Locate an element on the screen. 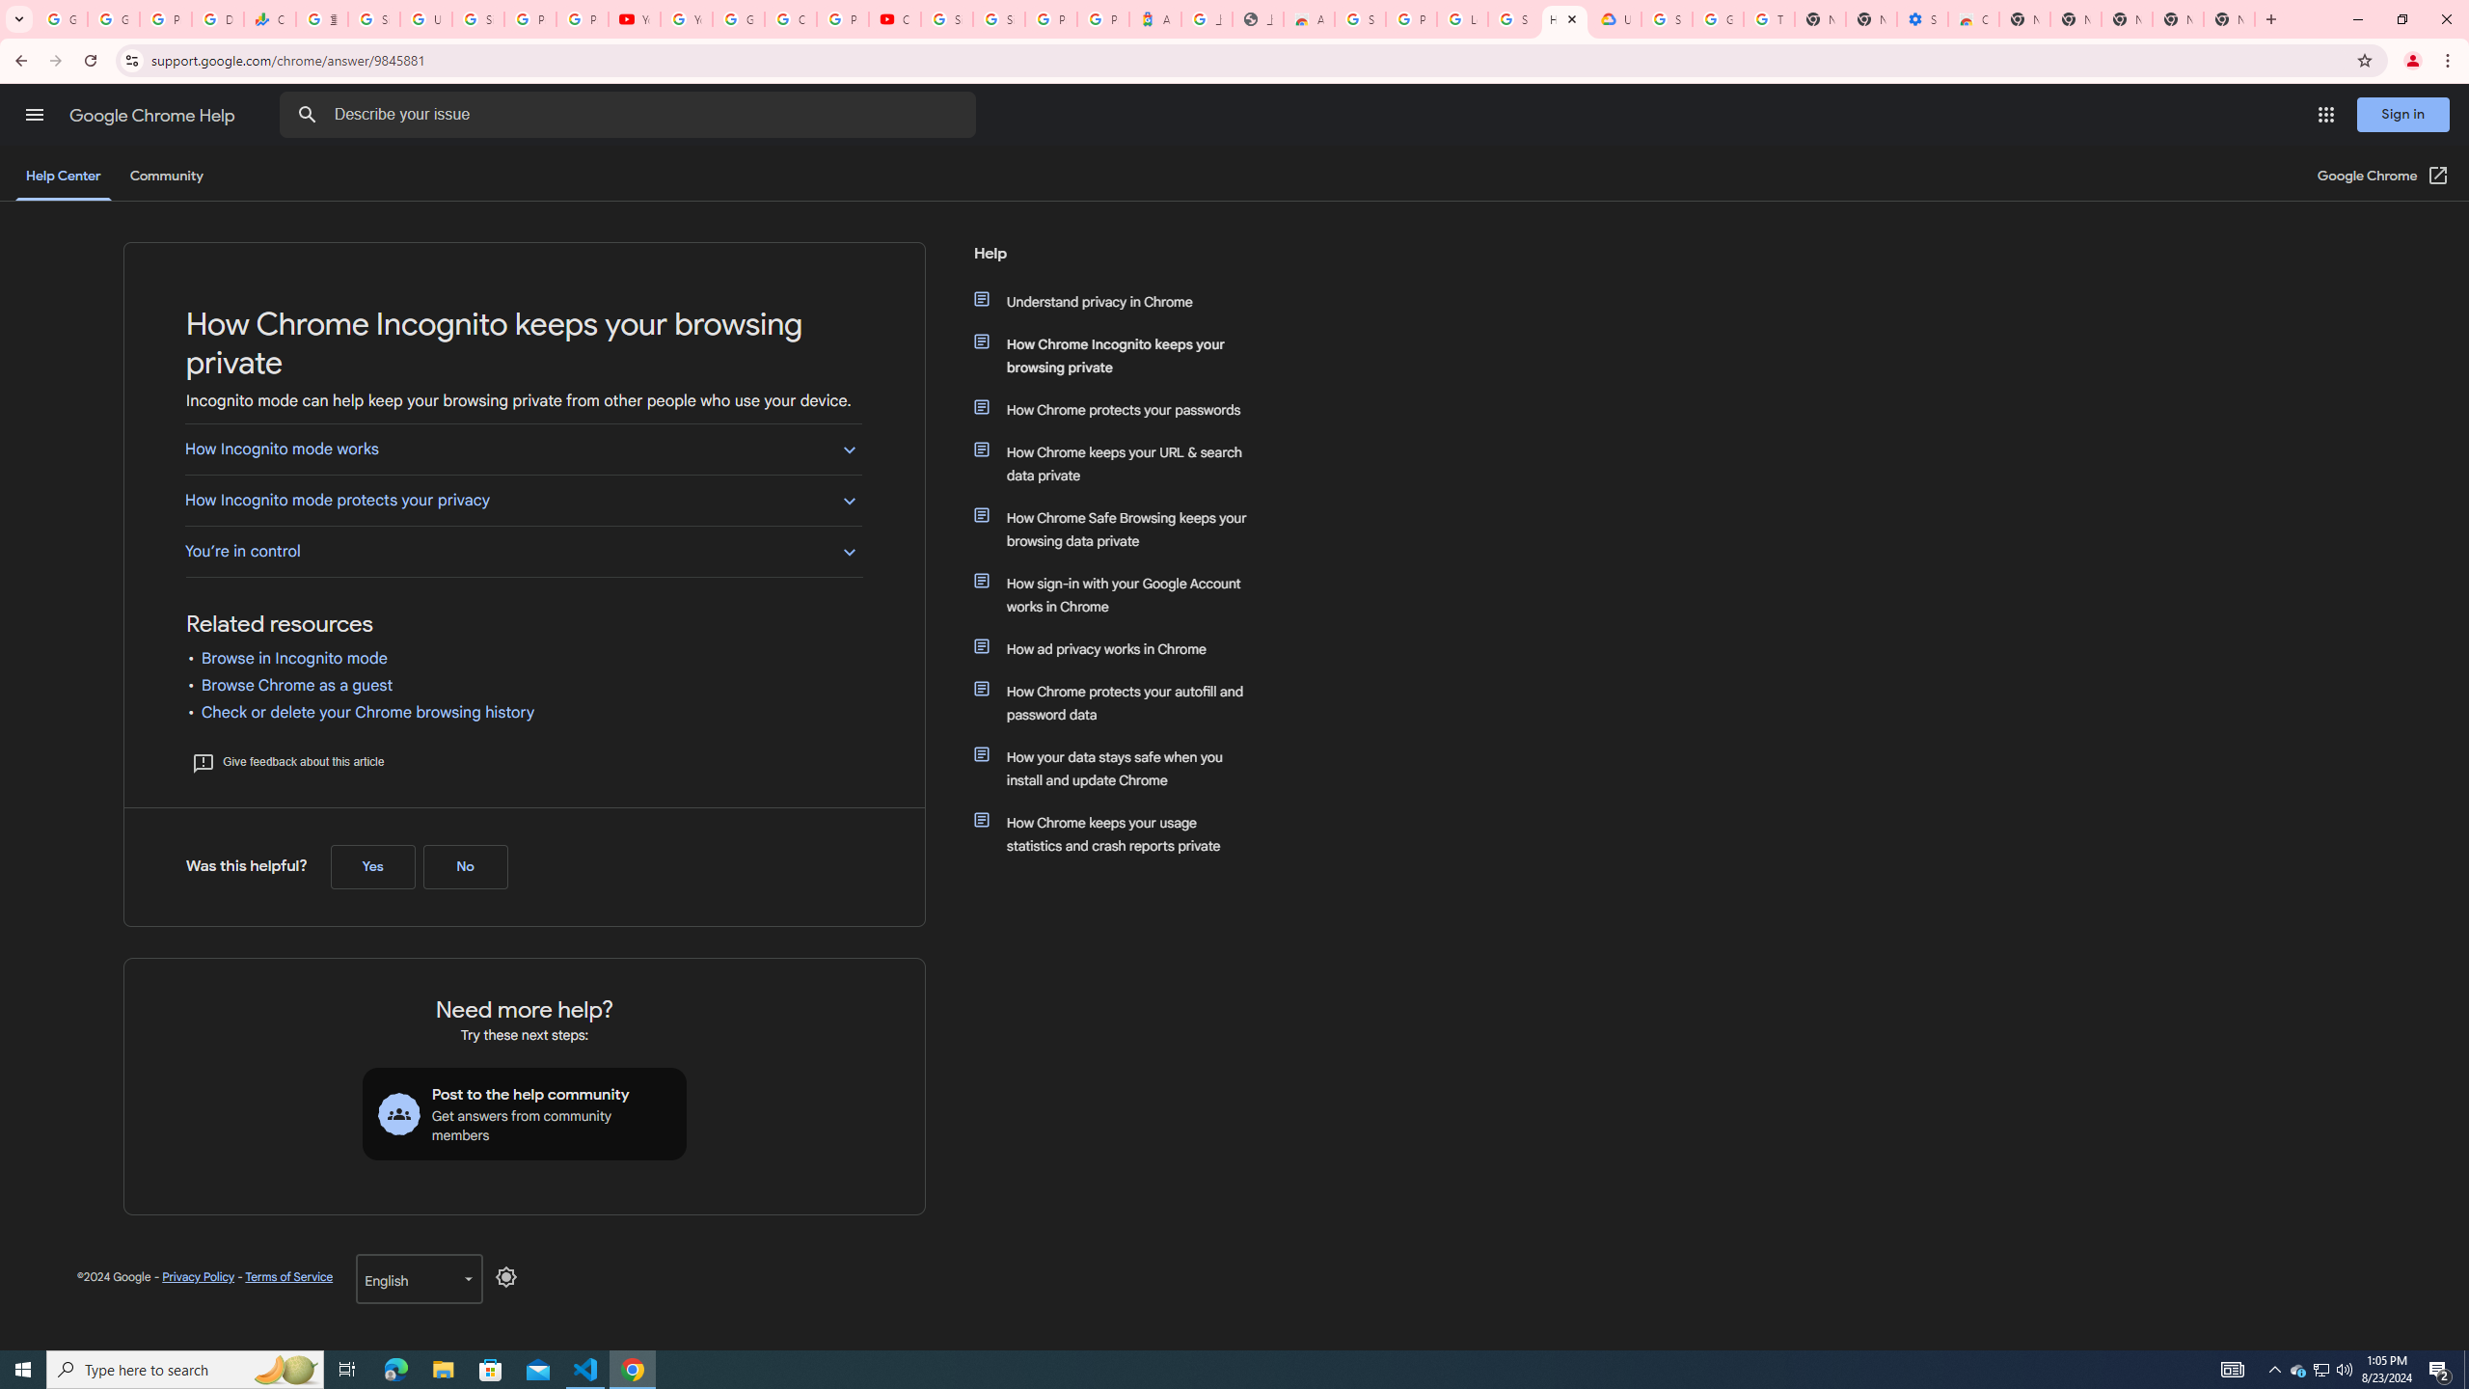 The width and height of the screenshot is (2469, 1389). Community is located at coordinates (166, 176).